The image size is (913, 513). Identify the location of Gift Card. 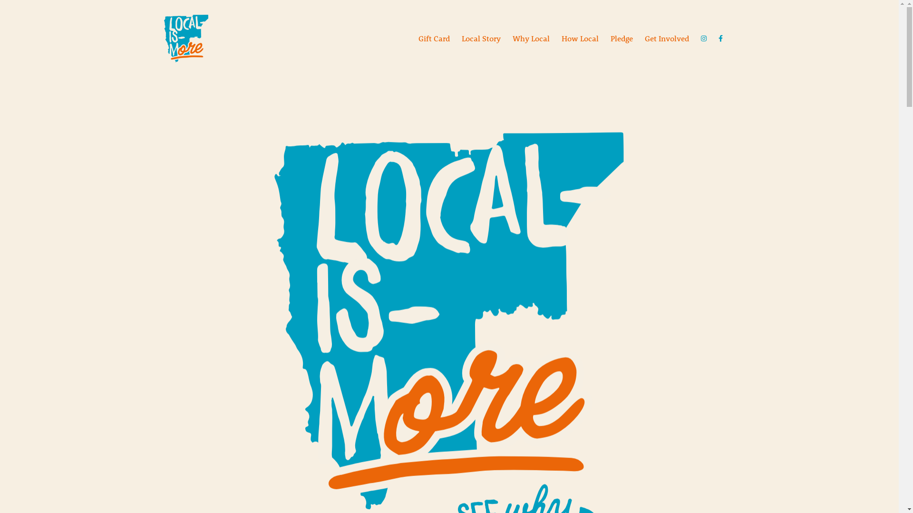
(434, 38).